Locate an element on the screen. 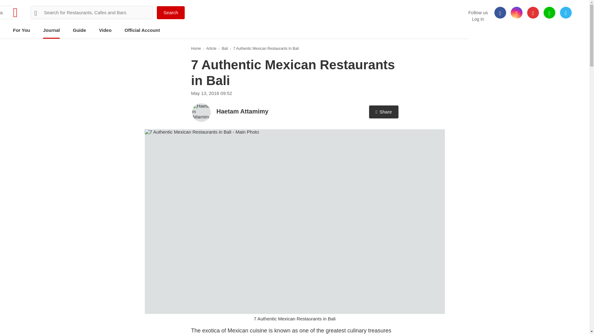  Home is located at coordinates (198, 49).